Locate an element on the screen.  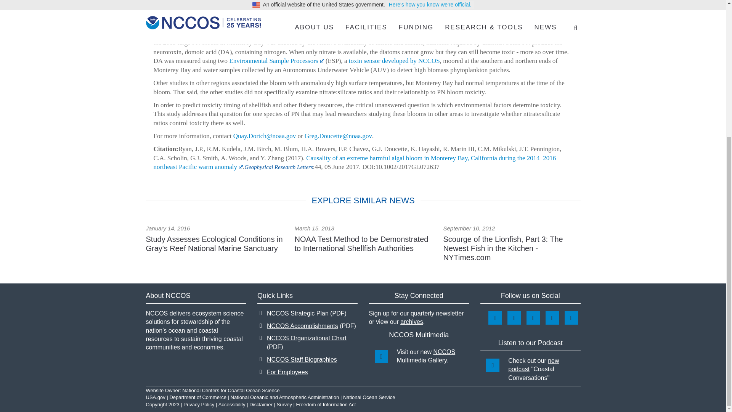
Follow us on Linked in! is located at coordinates (552, 318).